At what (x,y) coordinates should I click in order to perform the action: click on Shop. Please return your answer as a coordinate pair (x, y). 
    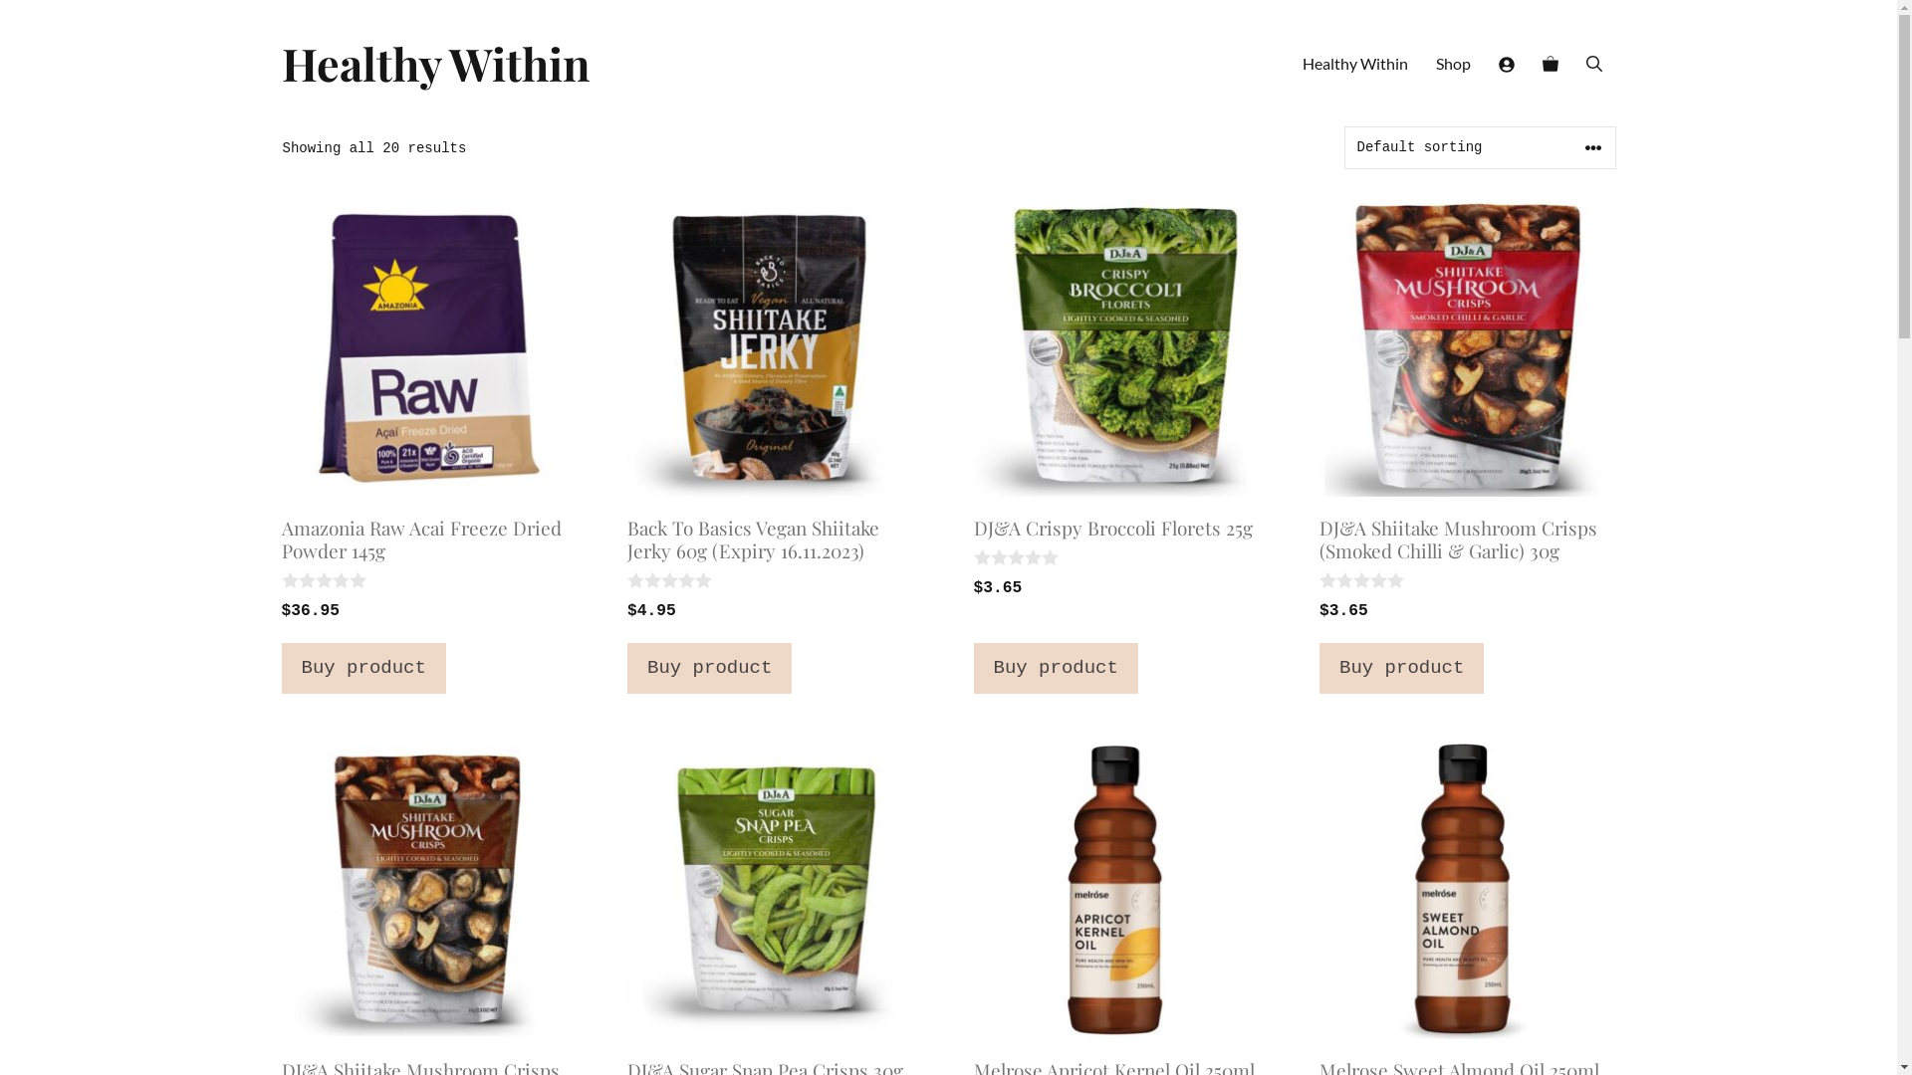
    Looking at the image, I should click on (1454, 64).